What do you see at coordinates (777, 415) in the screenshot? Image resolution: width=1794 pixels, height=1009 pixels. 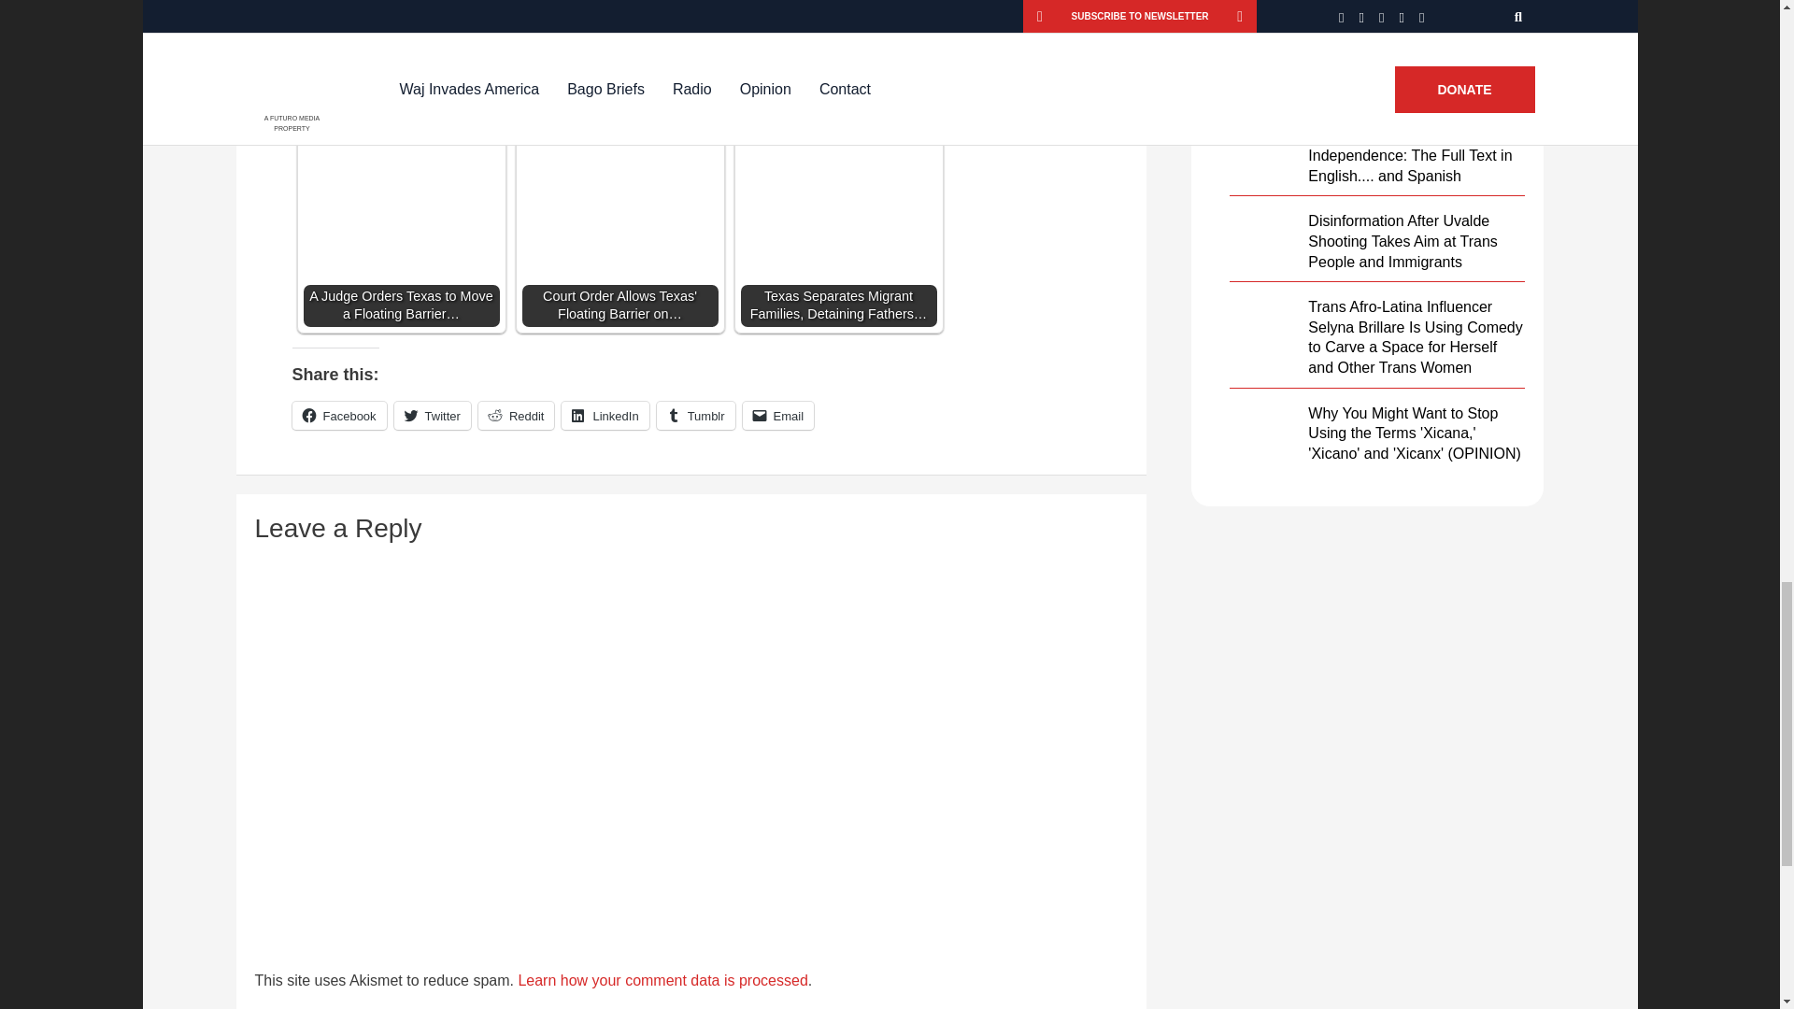 I see `Click to email a link to a friend` at bounding box center [777, 415].